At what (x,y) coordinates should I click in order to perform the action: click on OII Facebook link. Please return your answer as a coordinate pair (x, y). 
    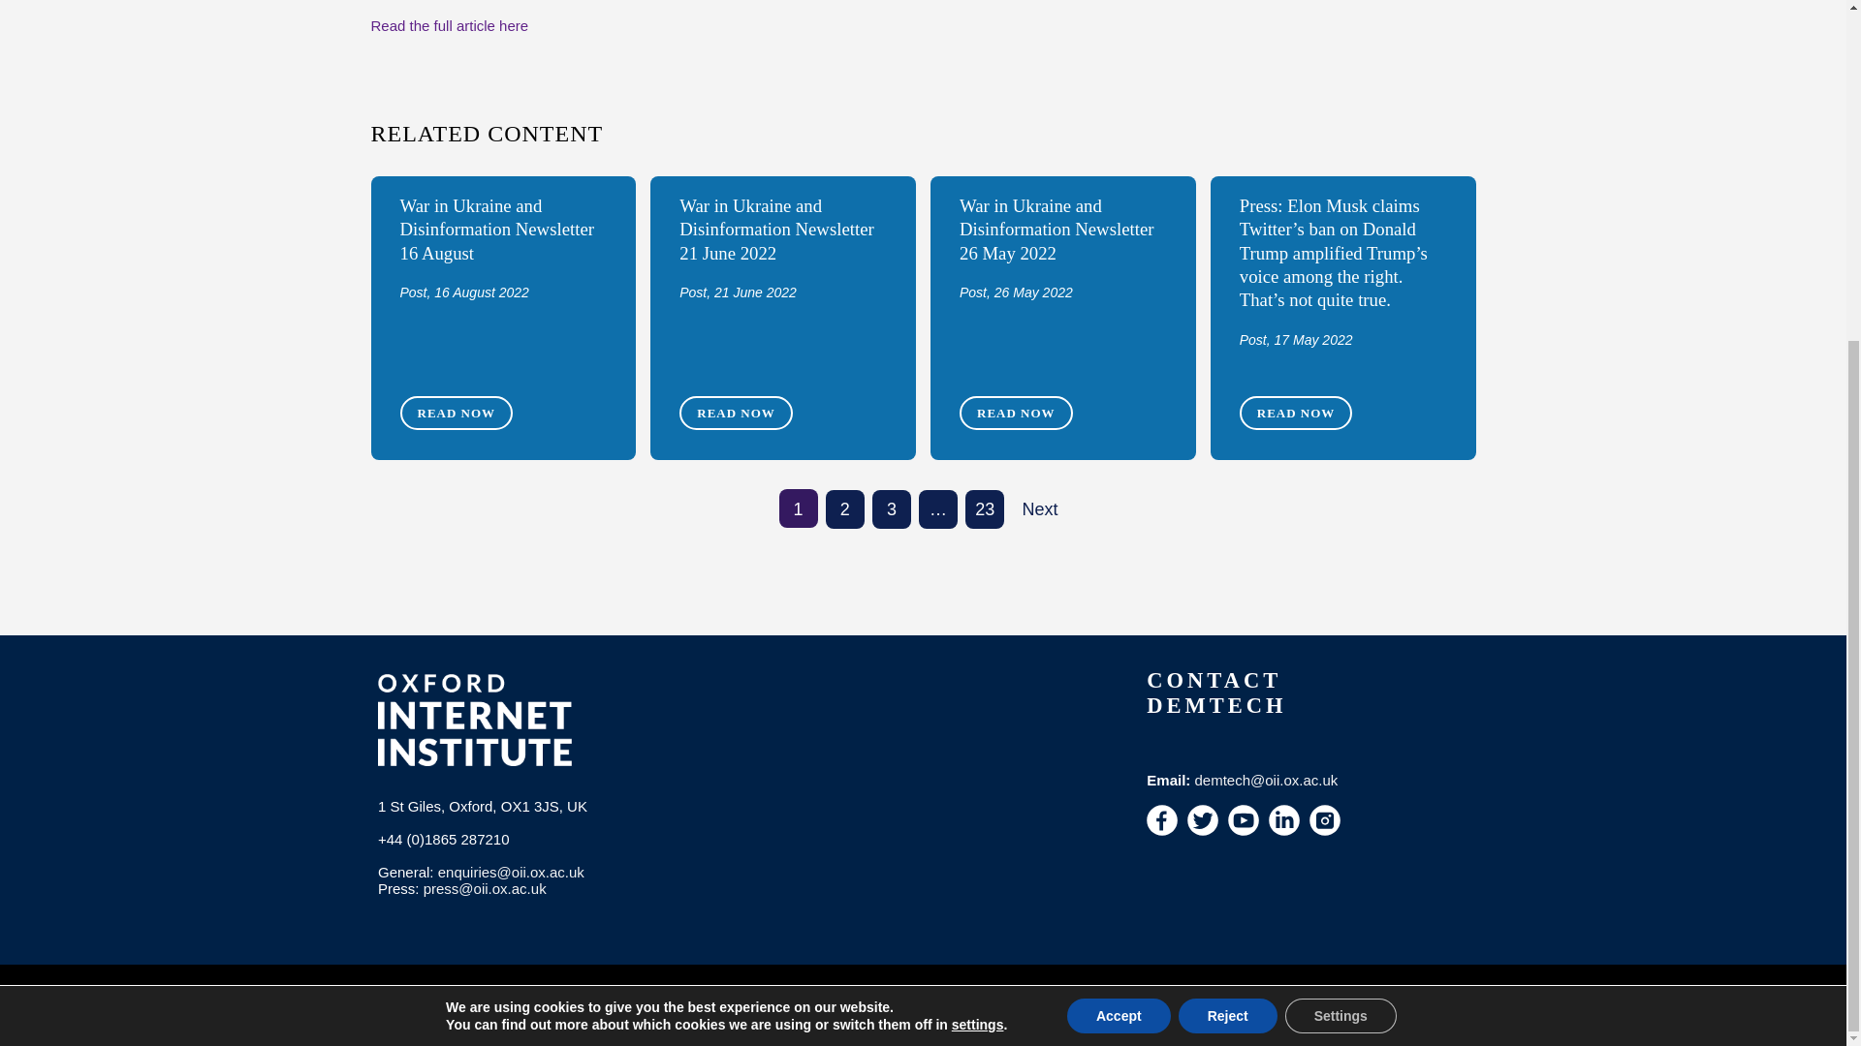
    Looking at the image, I should click on (1161, 819).